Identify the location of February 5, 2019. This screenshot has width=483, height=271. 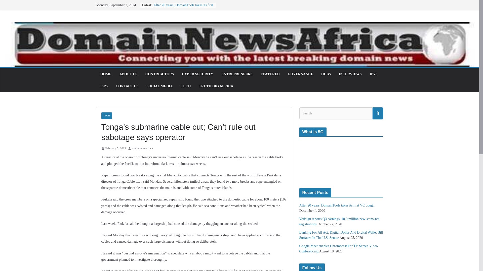
(113, 149).